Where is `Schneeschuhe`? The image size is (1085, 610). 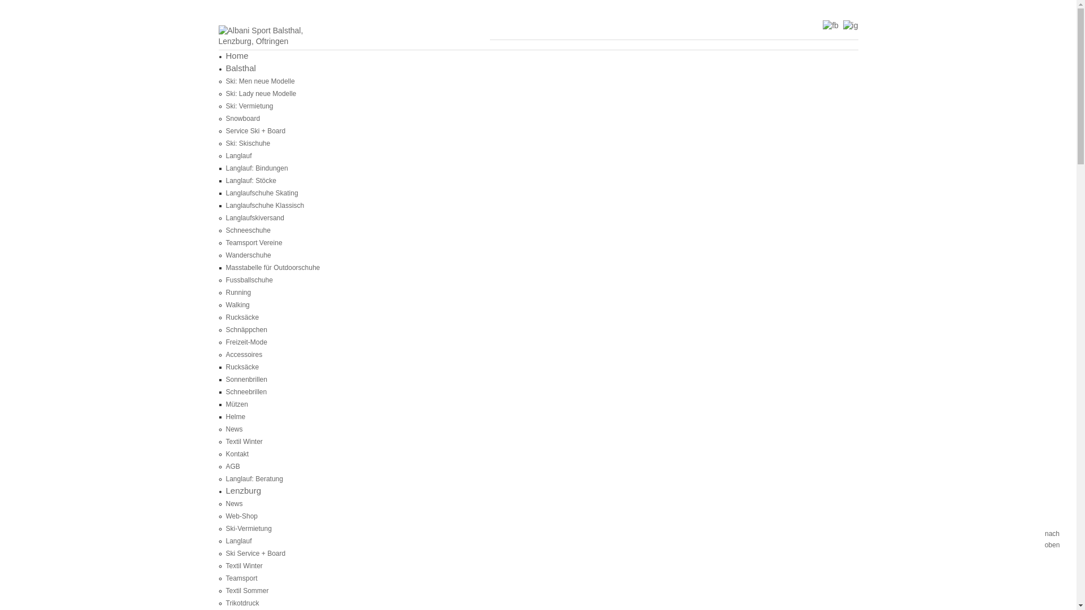
Schneeschuhe is located at coordinates (249, 230).